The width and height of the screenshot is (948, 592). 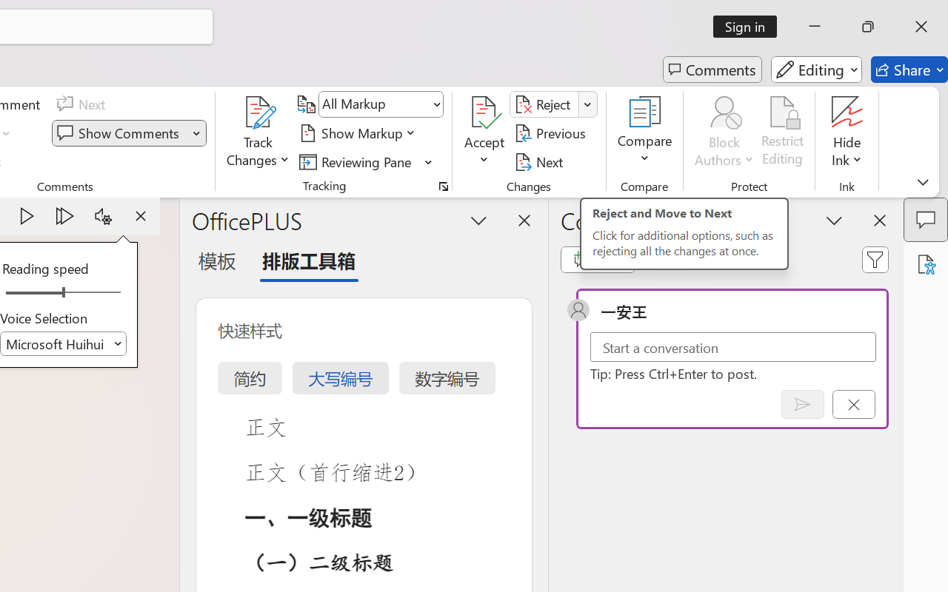 What do you see at coordinates (724, 133) in the screenshot?
I see `Block Authors` at bounding box center [724, 133].